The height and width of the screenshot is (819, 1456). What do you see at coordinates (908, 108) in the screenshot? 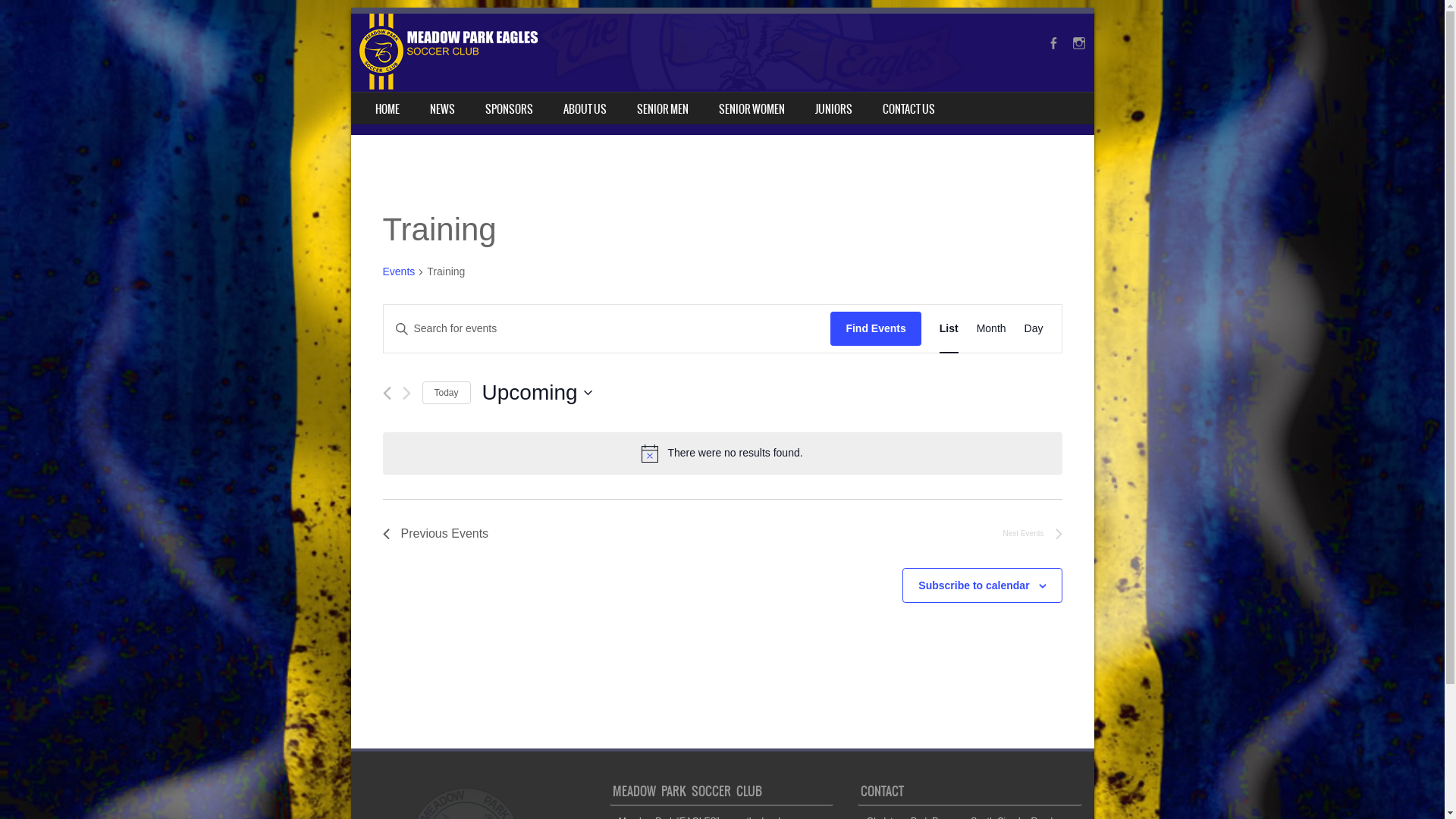
I see `CONTACT US` at bounding box center [908, 108].